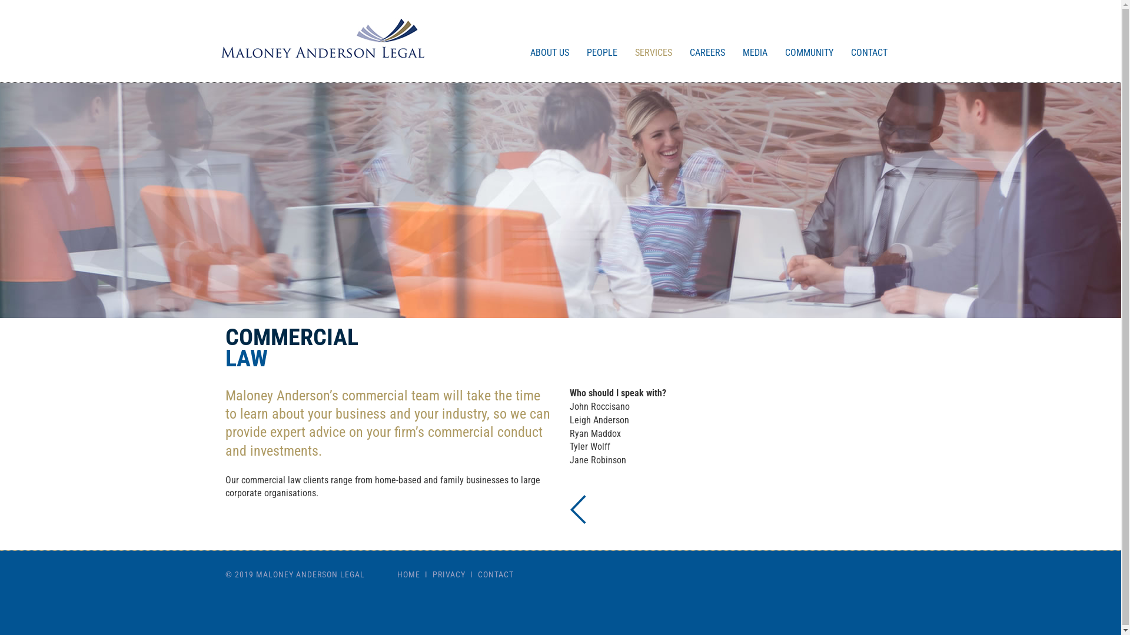 The height and width of the screenshot is (635, 1130). Describe the element at coordinates (408, 574) in the screenshot. I see `HOME` at that location.